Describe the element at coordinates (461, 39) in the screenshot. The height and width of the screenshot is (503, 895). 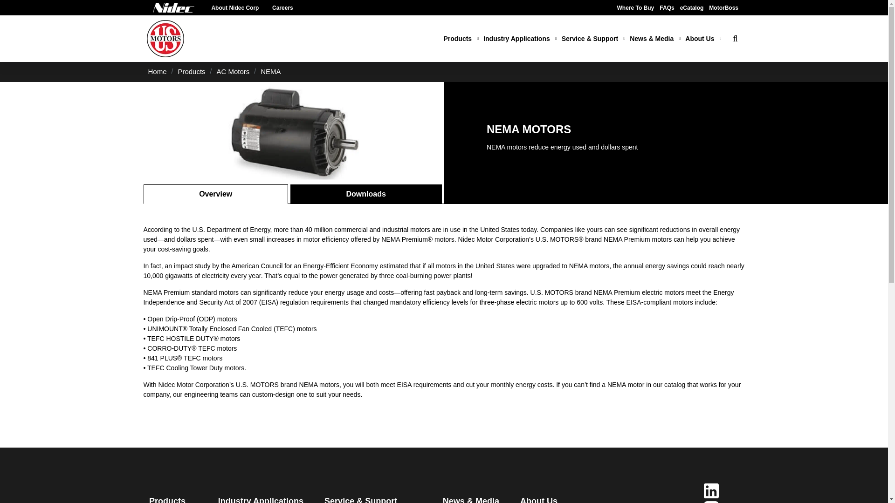
I see `Products And Services` at that location.